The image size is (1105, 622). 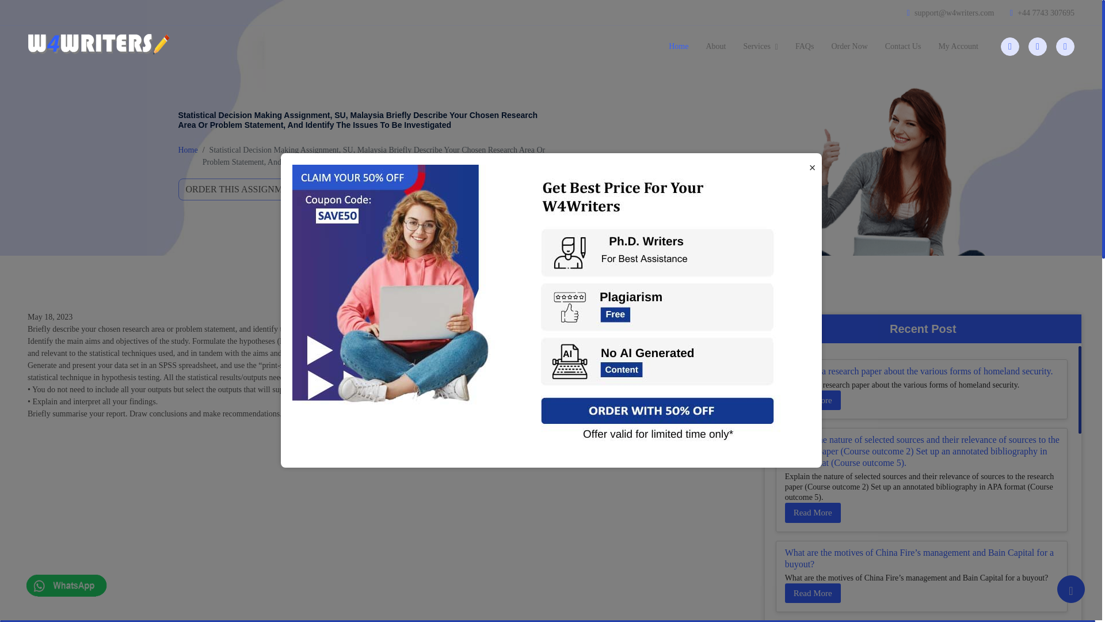 What do you see at coordinates (716, 46) in the screenshot?
I see `About` at bounding box center [716, 46].